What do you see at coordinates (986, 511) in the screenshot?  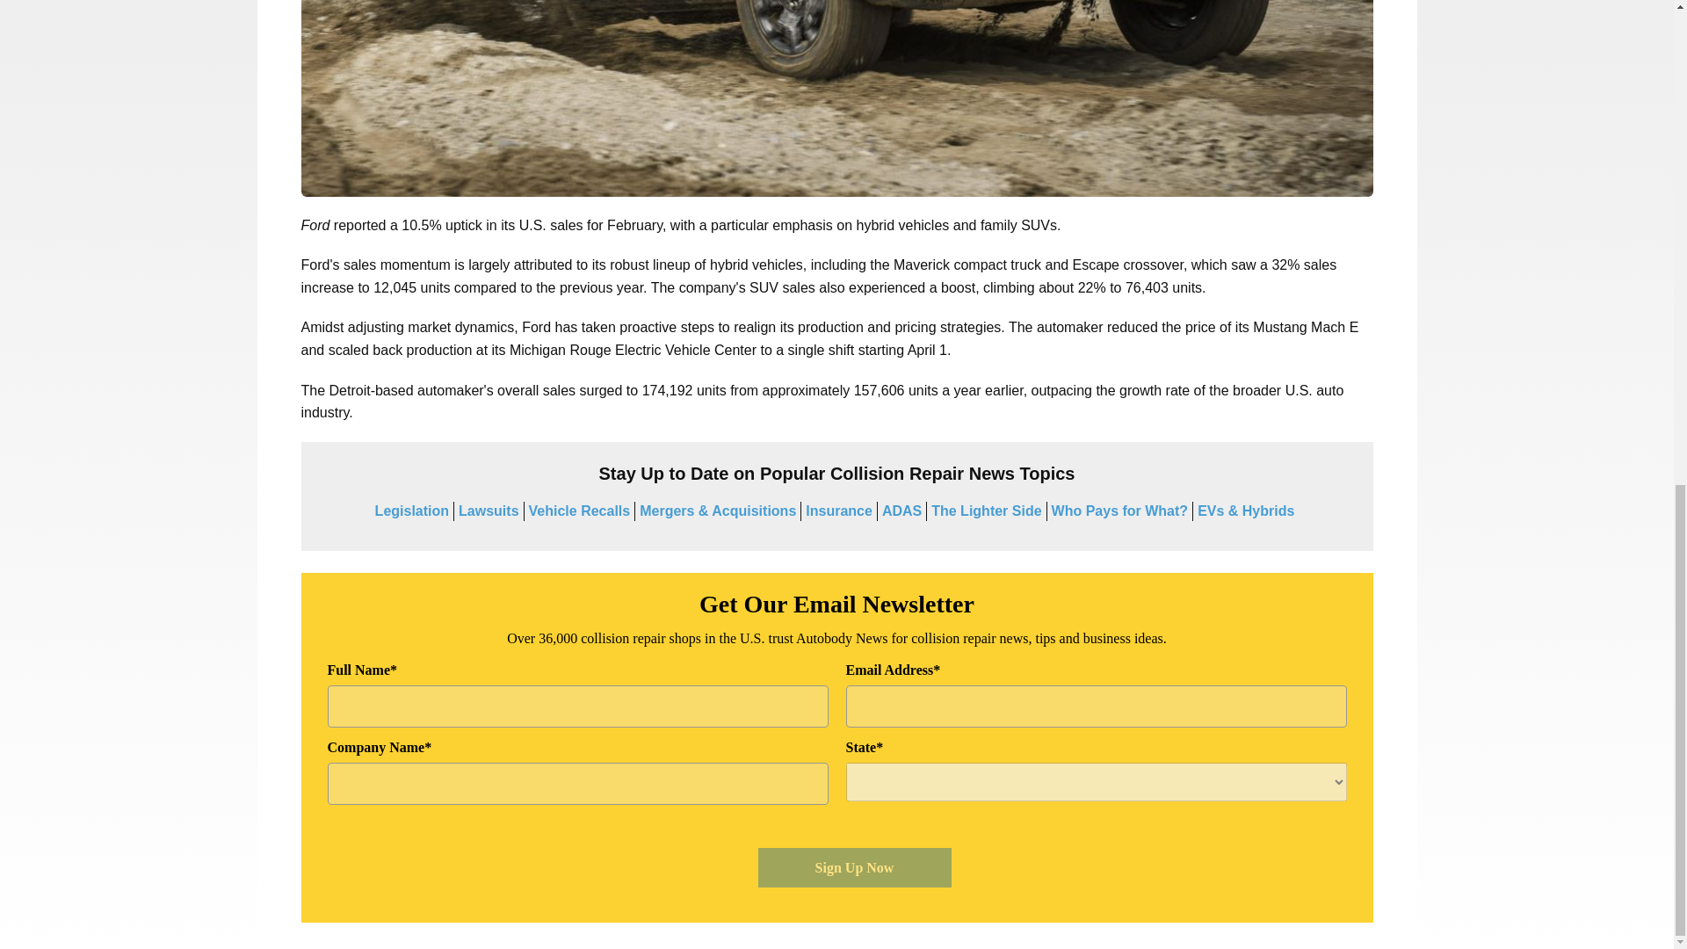 I see `The Lighter Side` at bounding box center [986, 511].